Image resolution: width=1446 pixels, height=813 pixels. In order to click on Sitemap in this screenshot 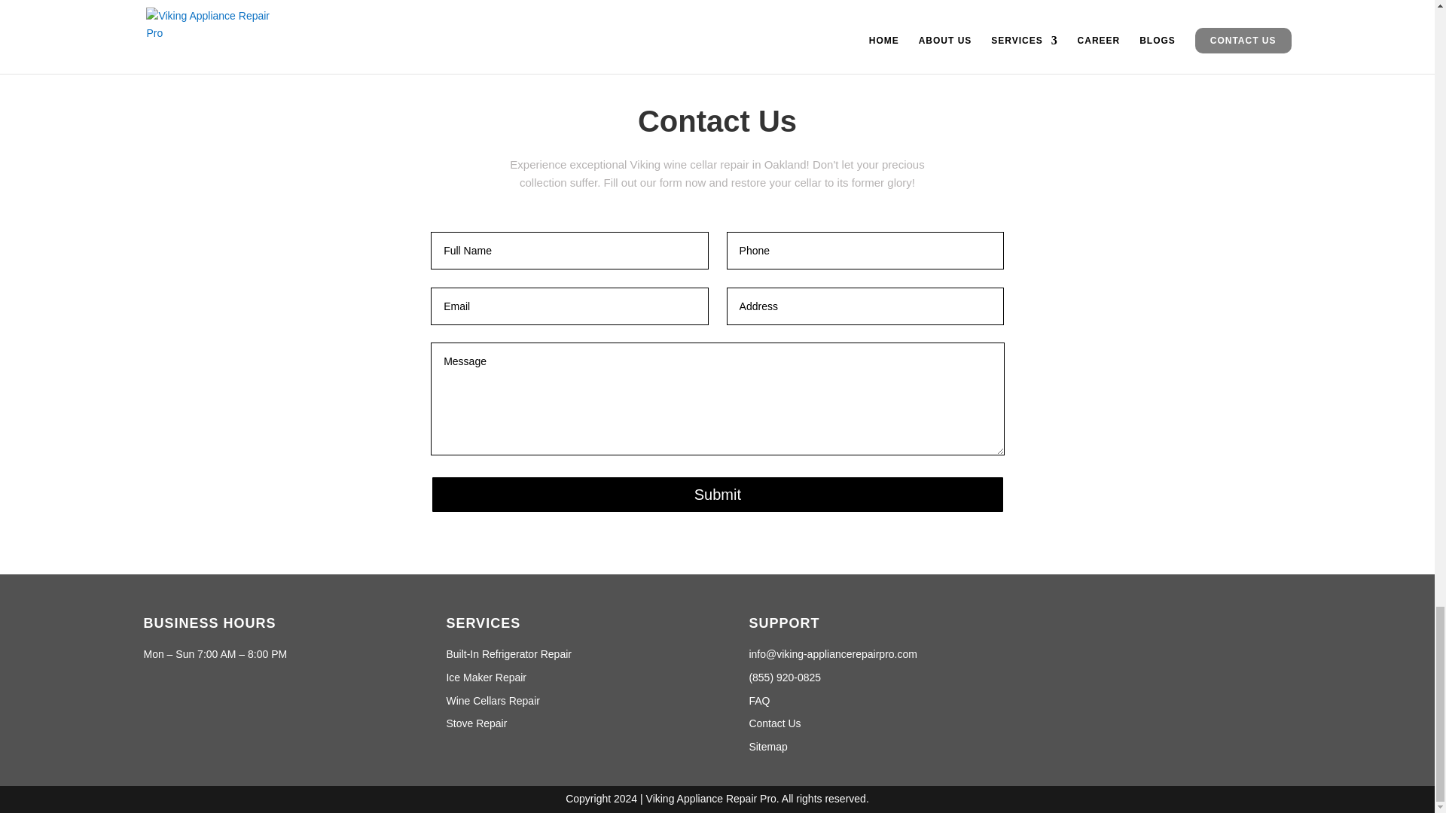, I will do `click(767, 747)`.